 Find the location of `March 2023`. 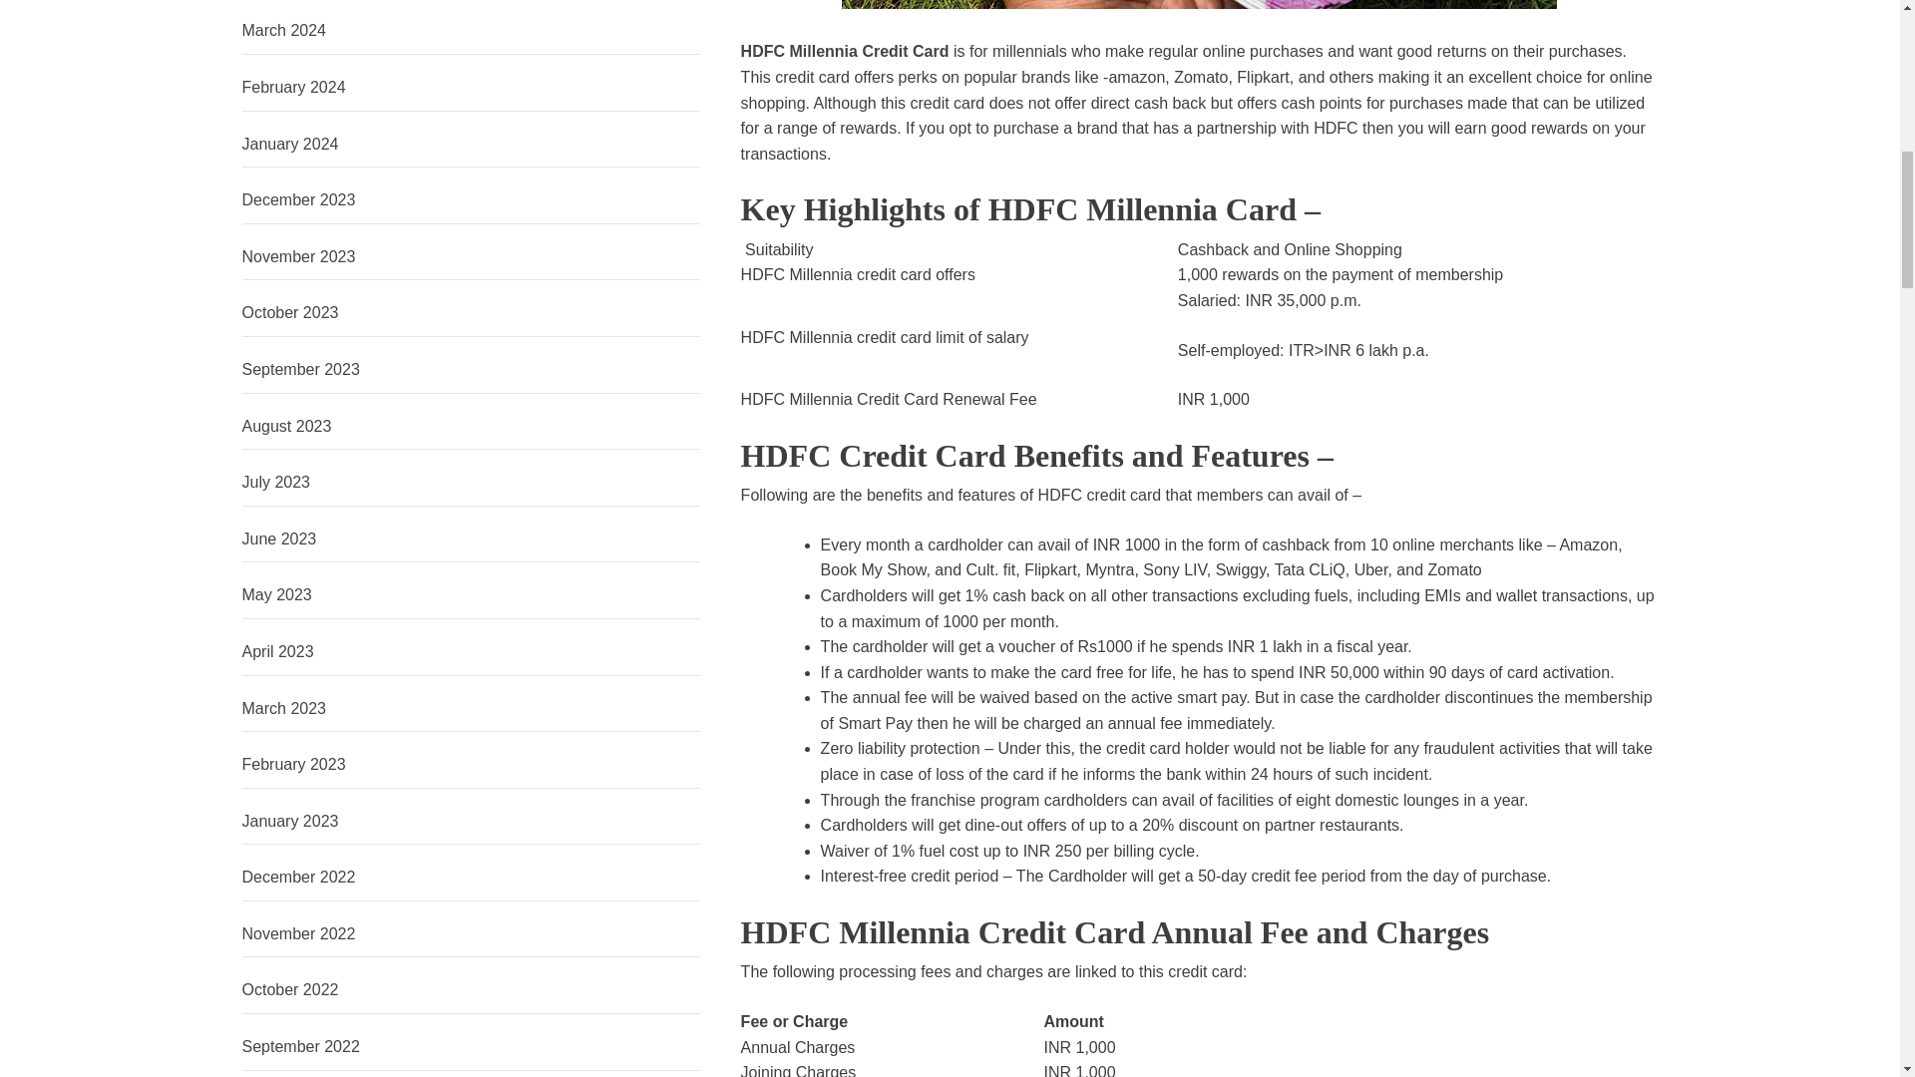

March 2023 is located at coordinates (471, 709).